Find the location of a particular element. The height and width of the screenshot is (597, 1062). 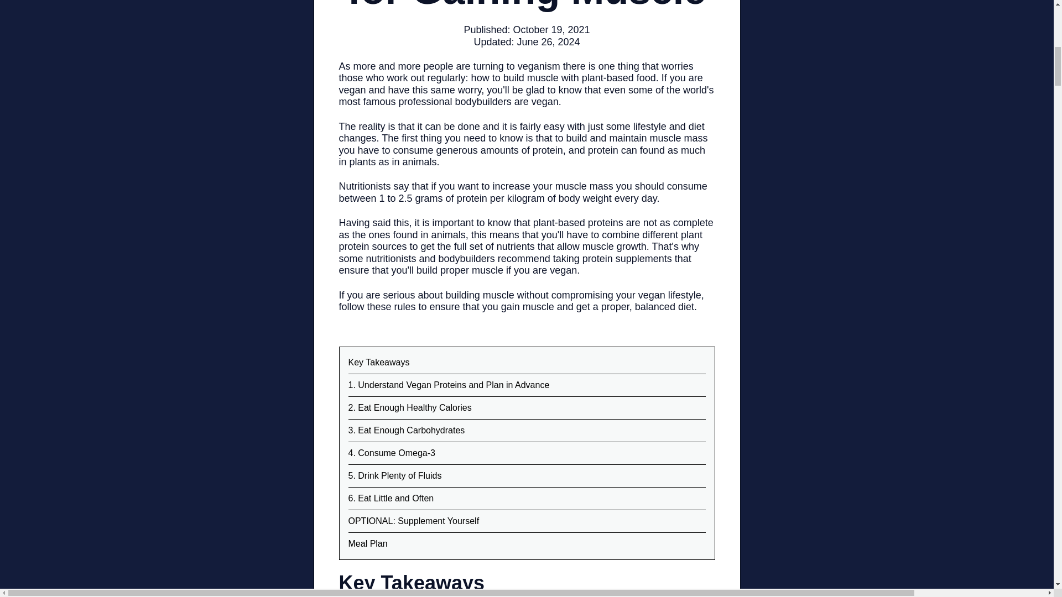

Key Takeaways is located at coordinates (379, 362).